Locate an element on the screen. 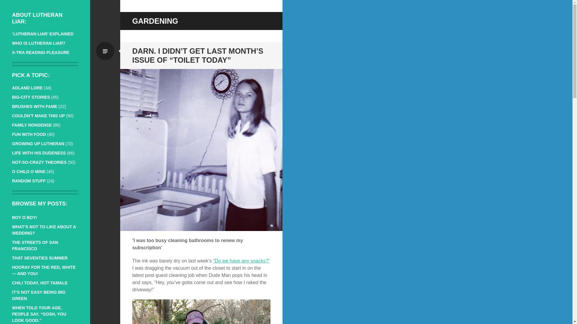 This screenshot has height=324, width=577. BRUSHES WITH FAME is located at coordinates (35, 106).